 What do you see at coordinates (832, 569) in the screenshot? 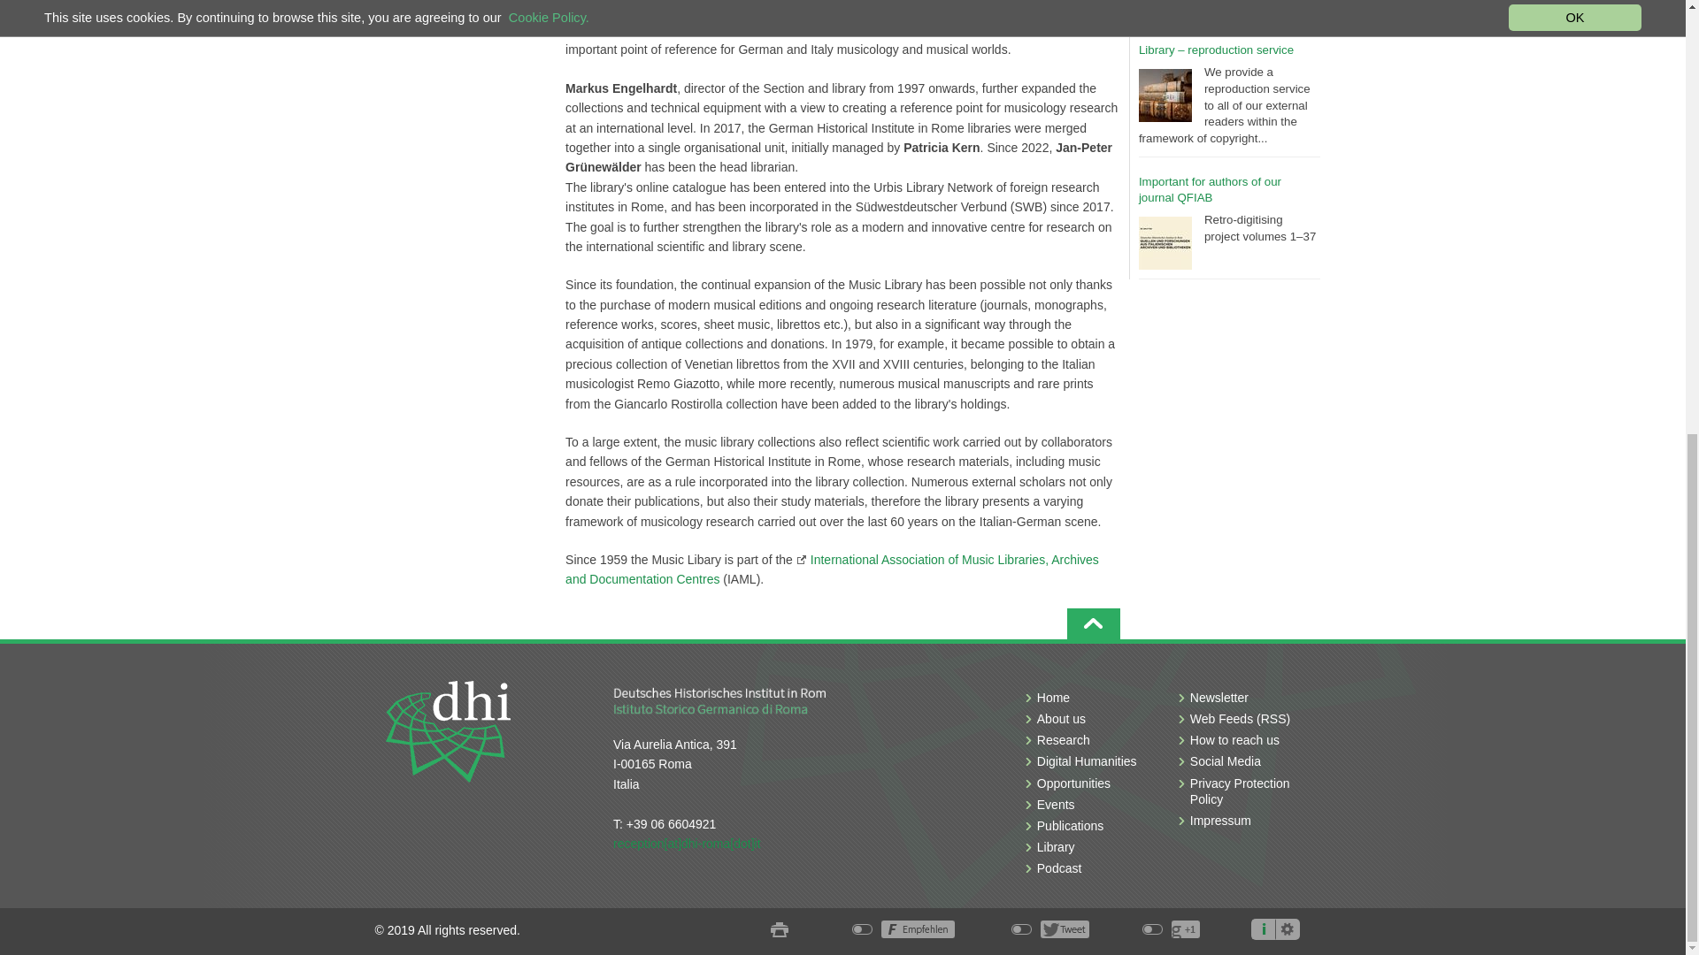
I see `Opens internal link in current window` at bounding box center [832, 569].